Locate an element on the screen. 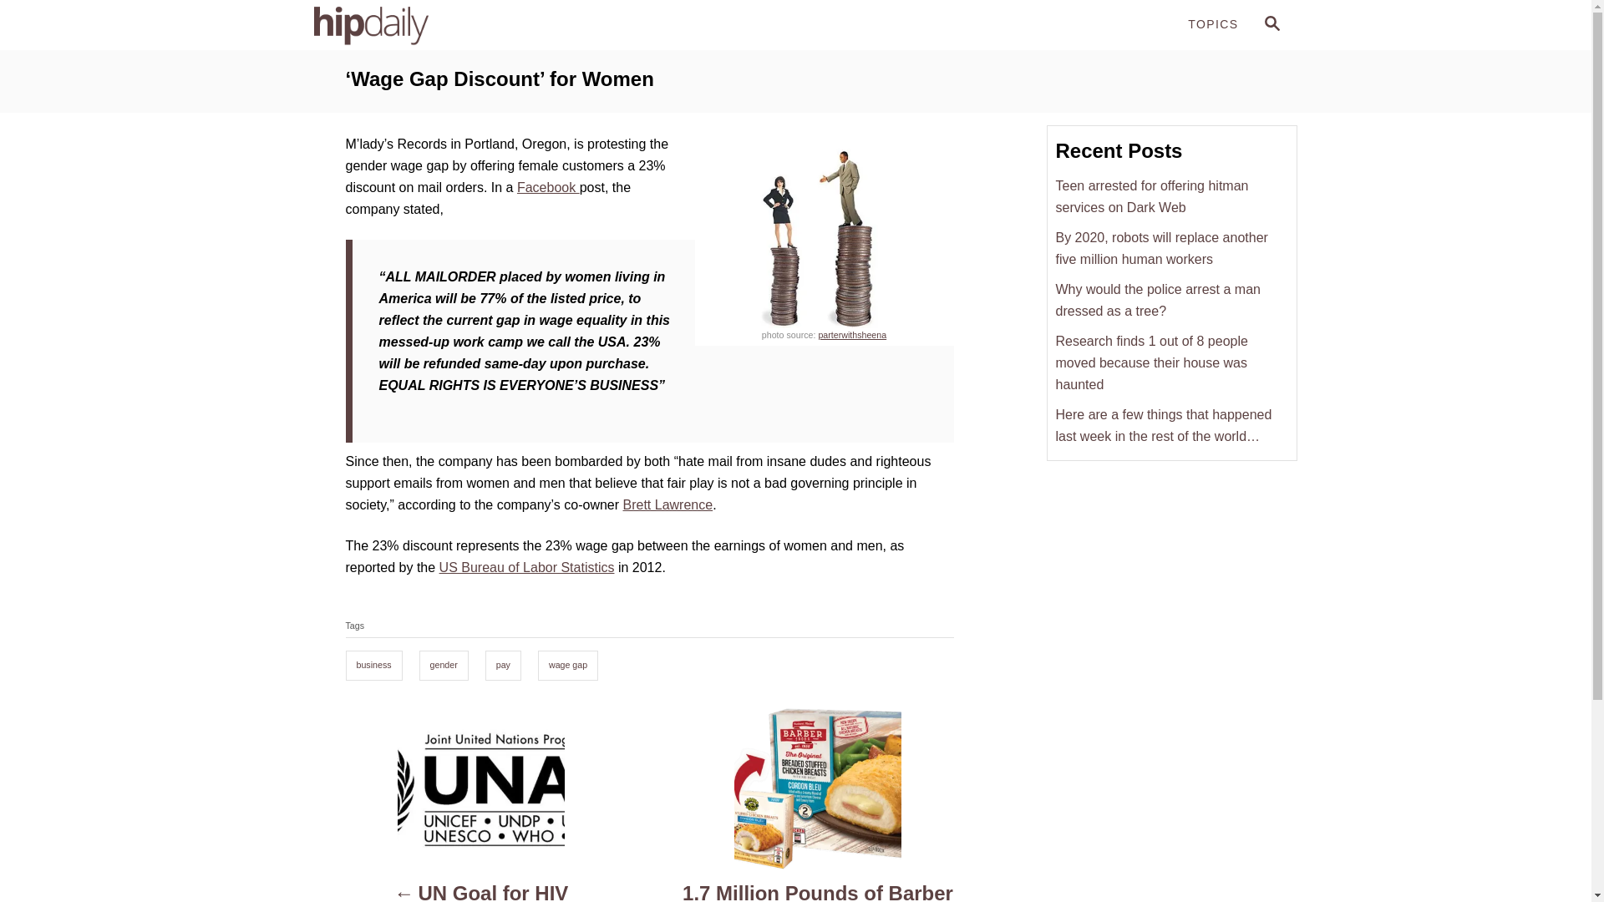 This screenshot has height=902, width=1604. parterwithsheena is located at coordinates (548, 187).